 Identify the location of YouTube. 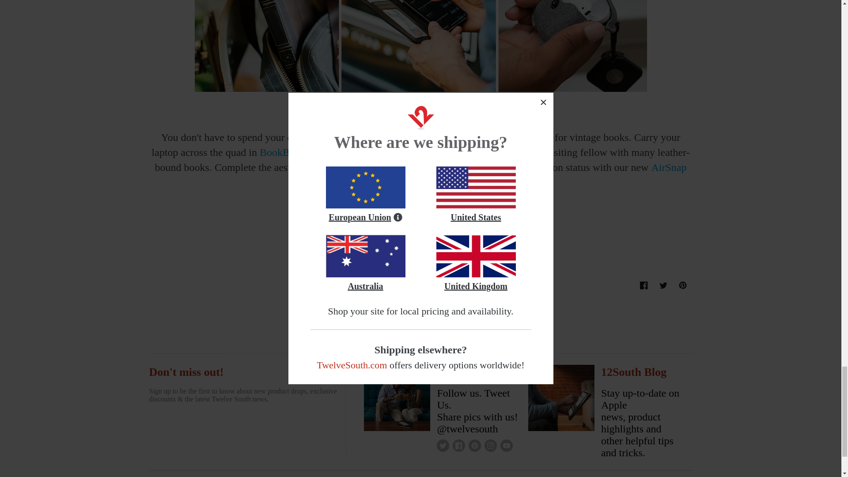
(547, 175).